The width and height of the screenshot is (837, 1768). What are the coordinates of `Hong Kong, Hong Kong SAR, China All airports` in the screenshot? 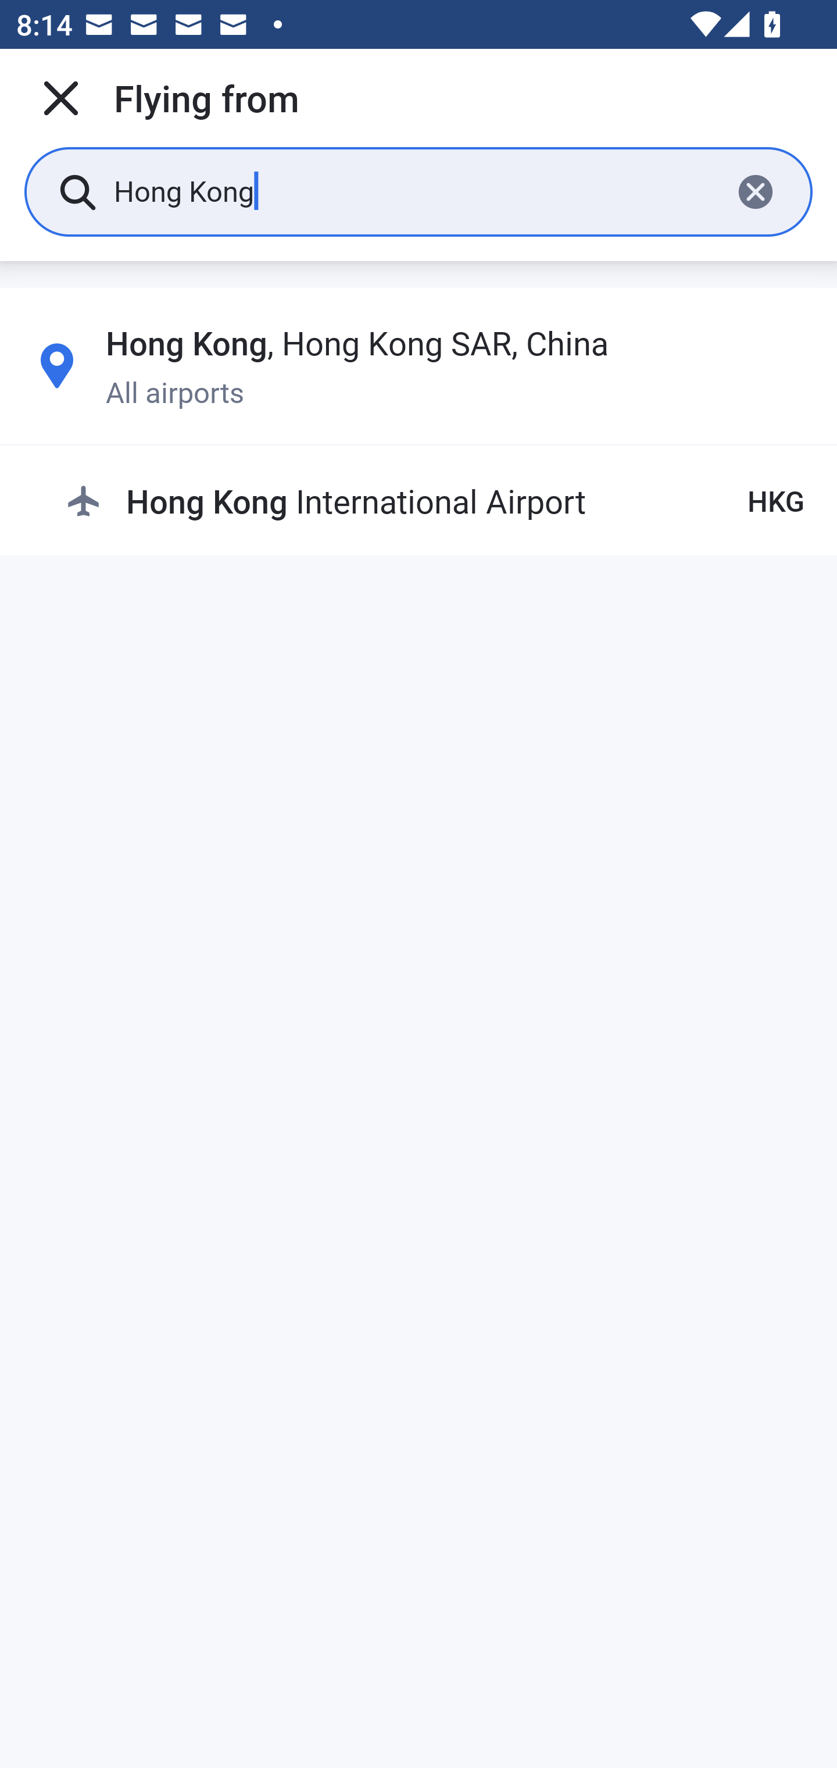 It's located at (419, 366).